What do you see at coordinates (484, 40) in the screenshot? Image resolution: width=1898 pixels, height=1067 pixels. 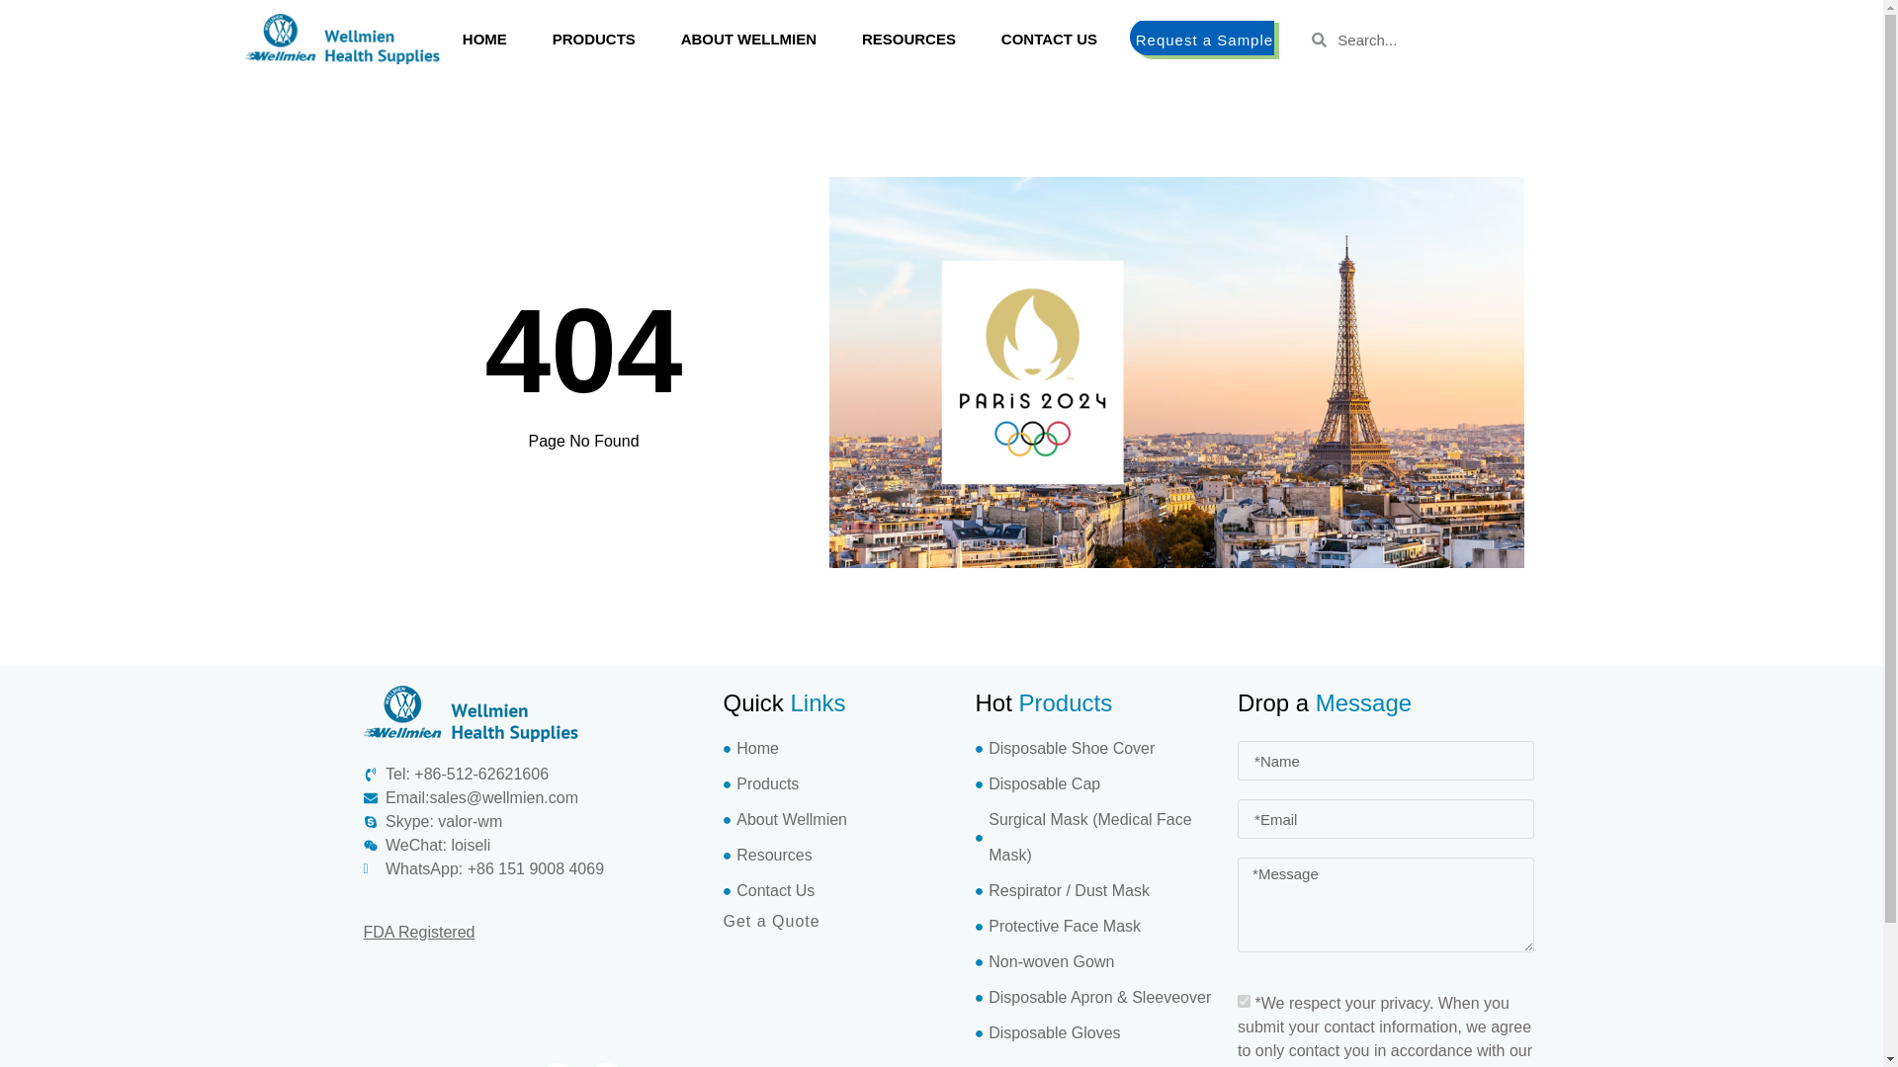 I see `HOME` at bounding box center [484, 40].